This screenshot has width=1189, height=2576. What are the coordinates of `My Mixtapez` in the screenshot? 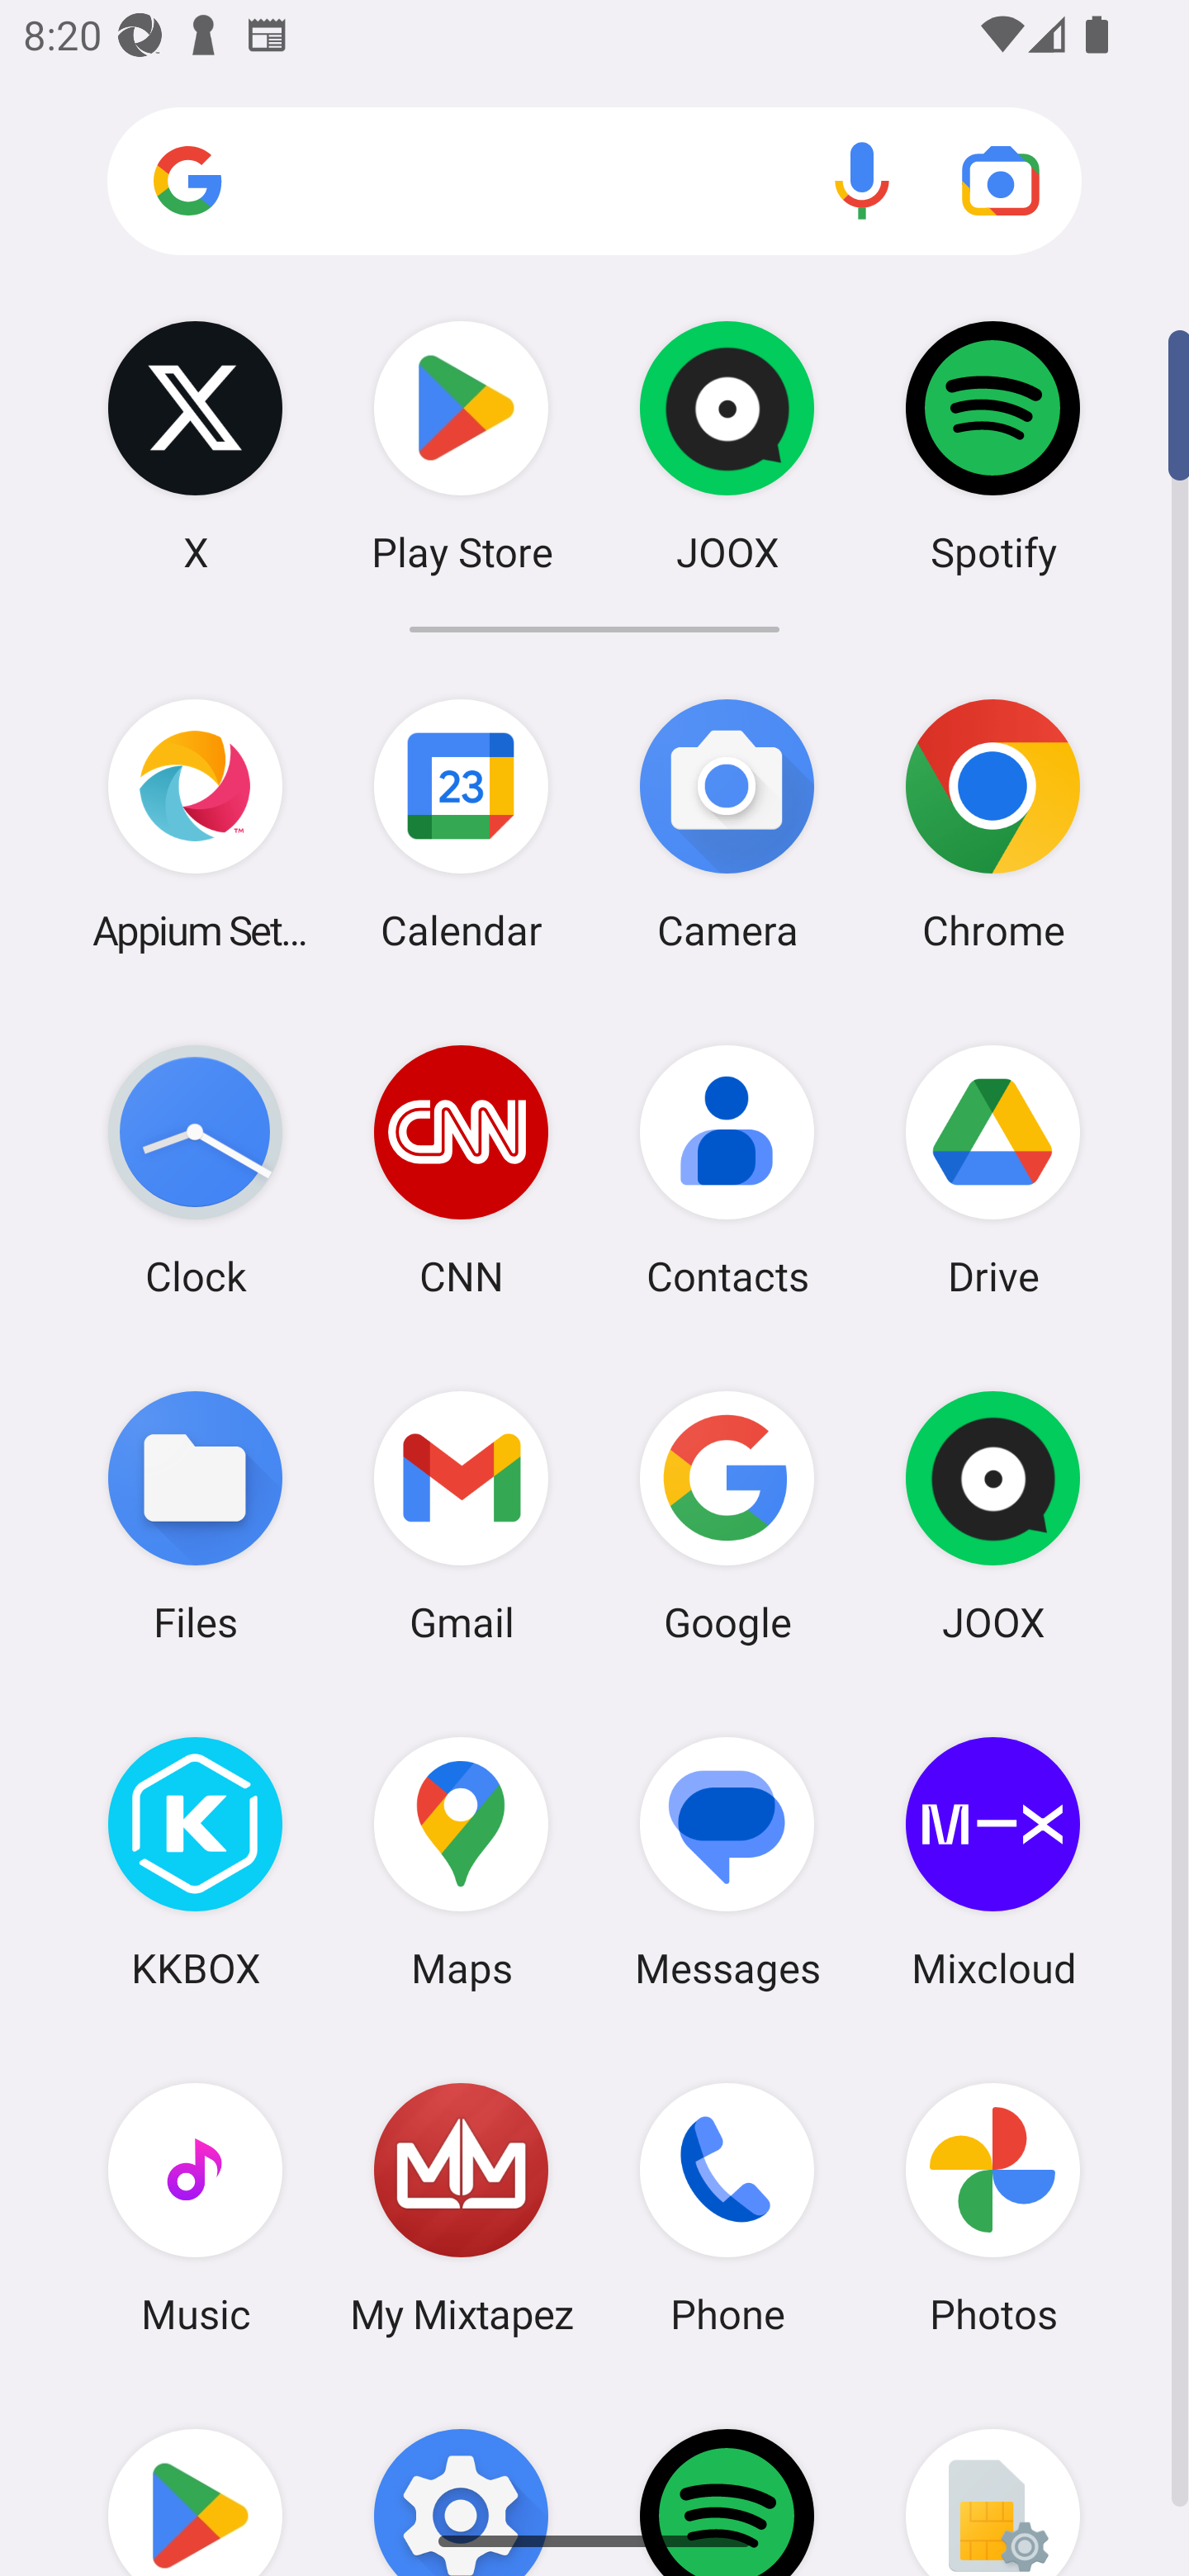 It's located at (461, 2207).